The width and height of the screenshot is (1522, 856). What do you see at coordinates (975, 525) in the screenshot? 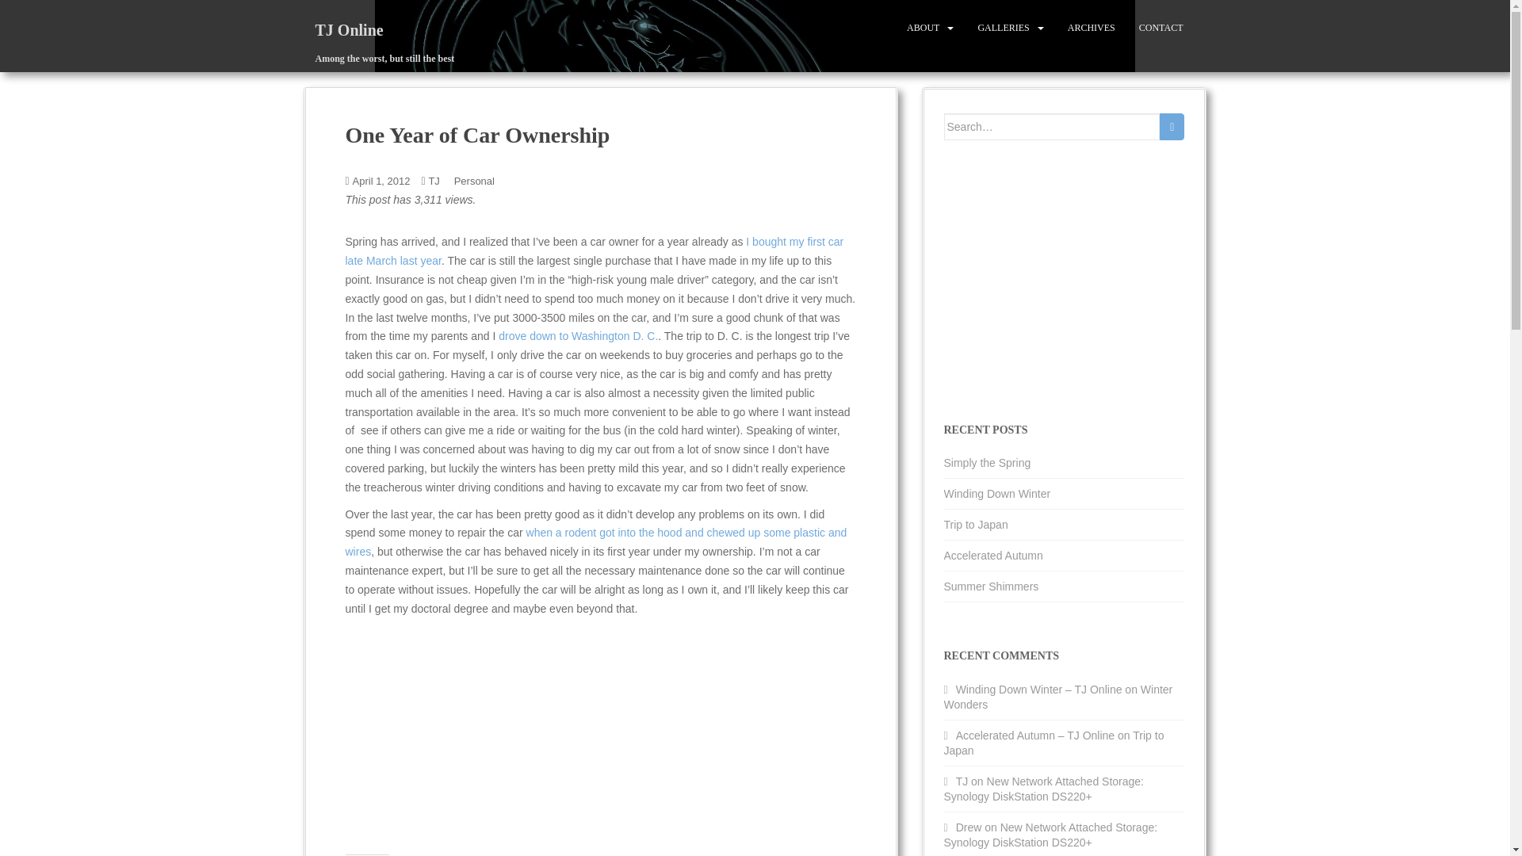
I see `Trip to Japan` at bounding box center [975, 525].